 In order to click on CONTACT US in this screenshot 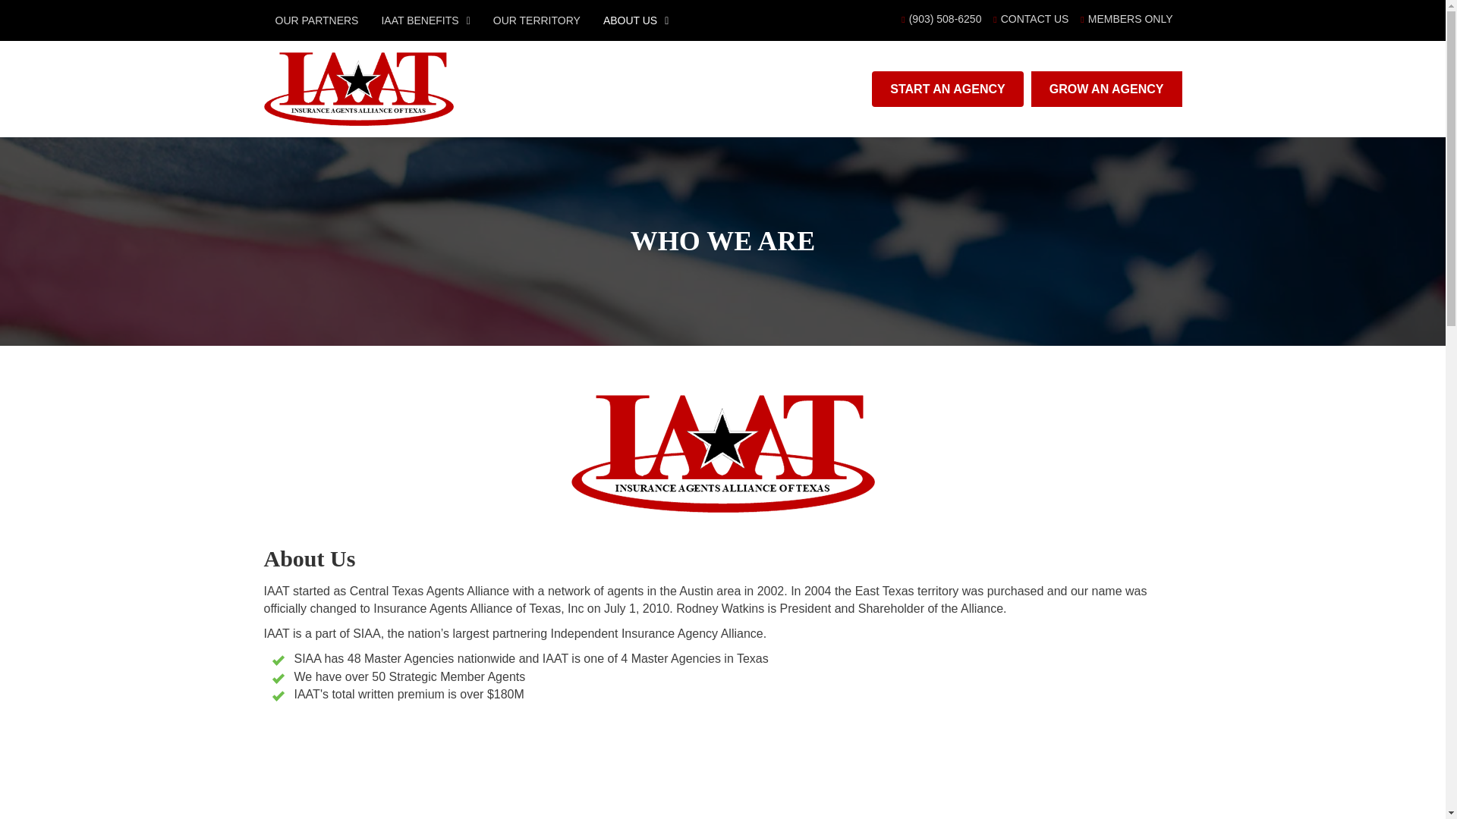, I will do `click(1031, 19)`.